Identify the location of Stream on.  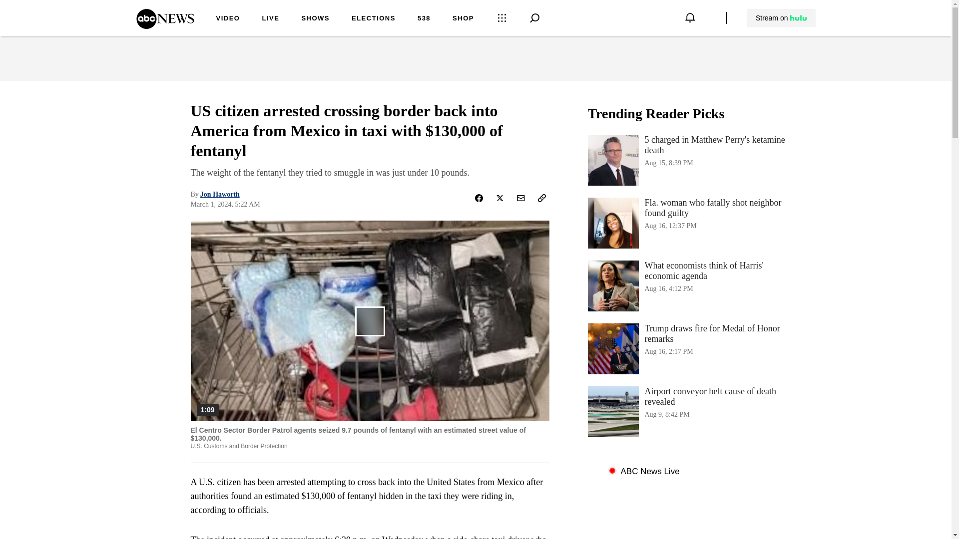
(374, 19).